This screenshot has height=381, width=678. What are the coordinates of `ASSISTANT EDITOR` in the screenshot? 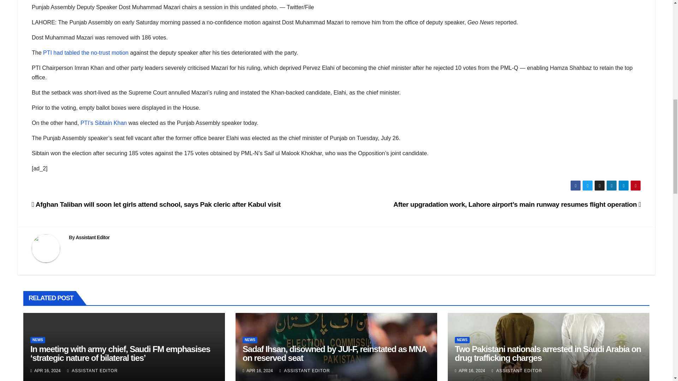 It's located at (304, 371).